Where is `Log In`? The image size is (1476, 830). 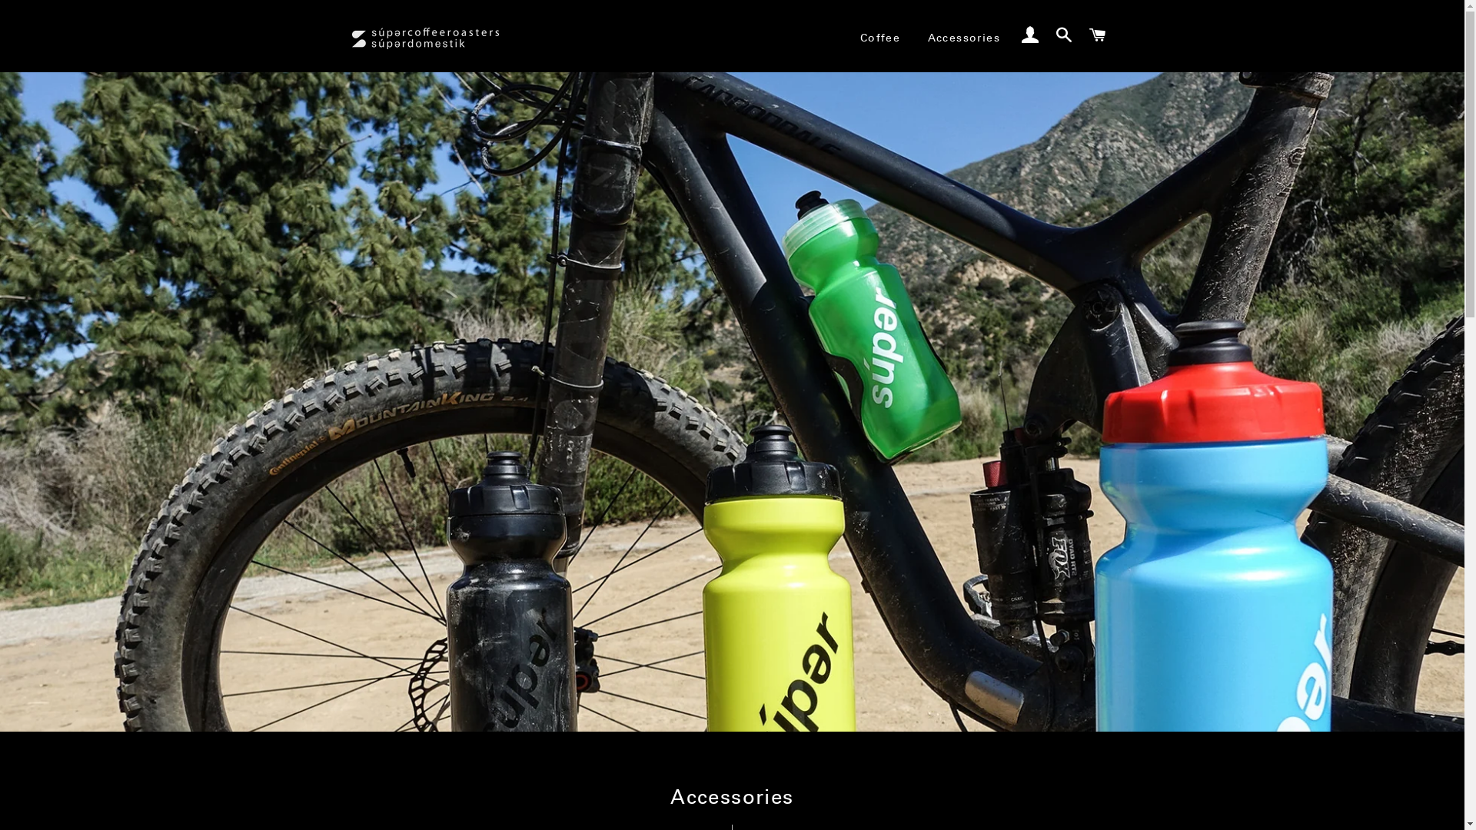 Log In is located at coordinates (1030, 36).